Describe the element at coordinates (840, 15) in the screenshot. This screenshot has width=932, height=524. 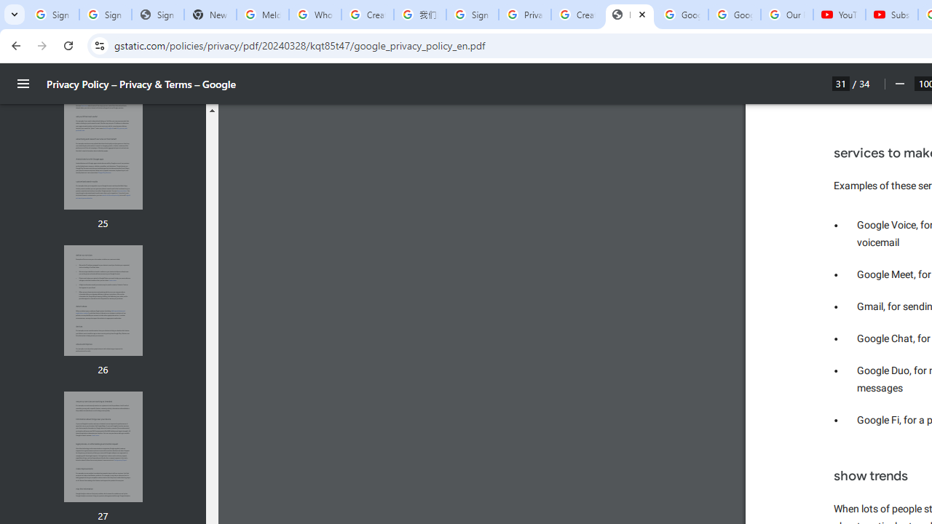
I see `YouTube` at that location.